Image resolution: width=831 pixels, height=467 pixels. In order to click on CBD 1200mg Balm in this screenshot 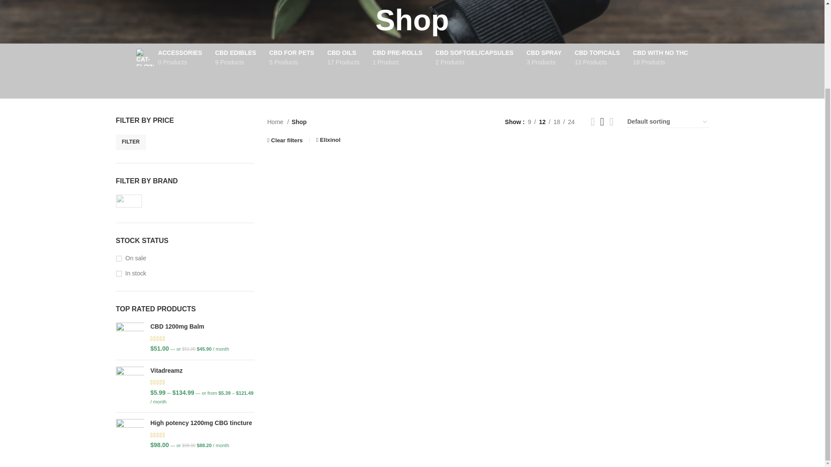, I will do `click(544, 58)`.